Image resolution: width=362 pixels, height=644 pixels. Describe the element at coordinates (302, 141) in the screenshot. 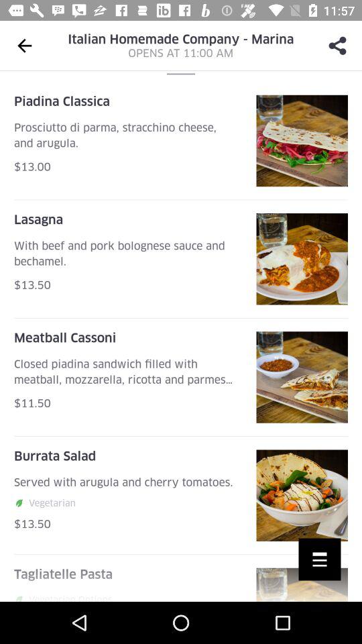

I see `select first image from top` at that location.